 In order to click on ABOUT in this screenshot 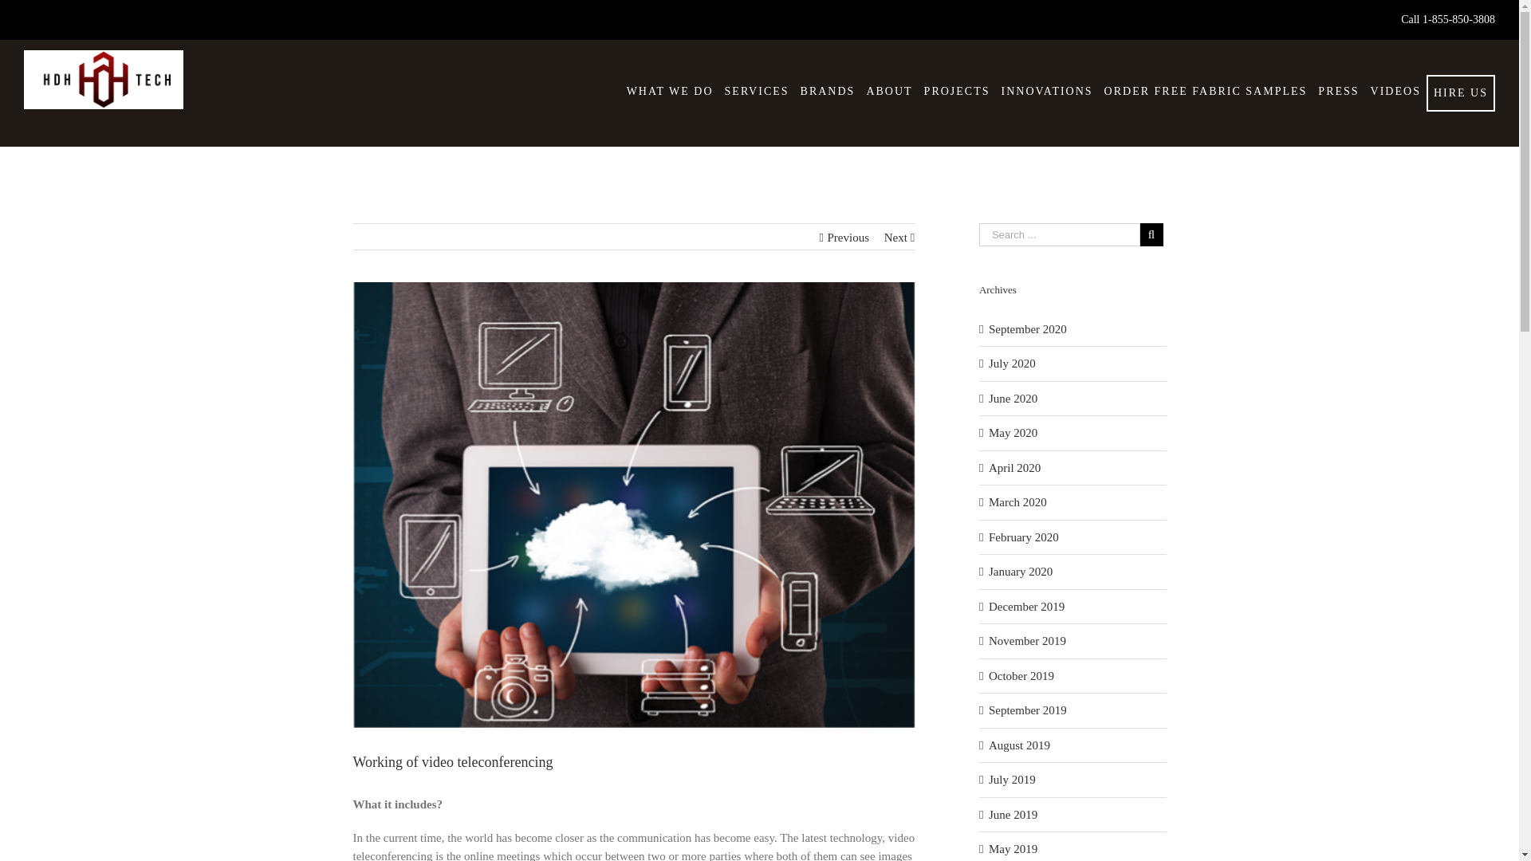, I will do `click(888, 91)`.